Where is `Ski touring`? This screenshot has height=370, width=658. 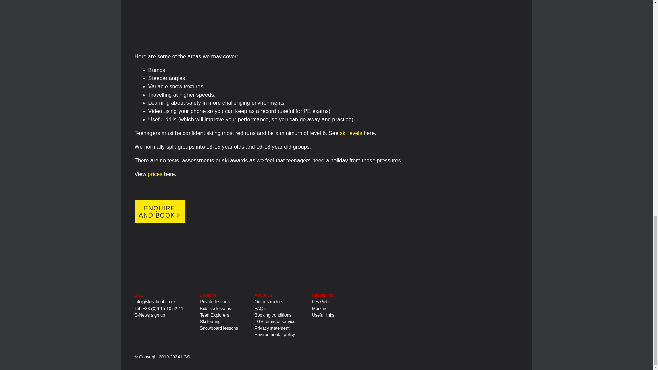
Ski touring is located at coordinates (210, 321).